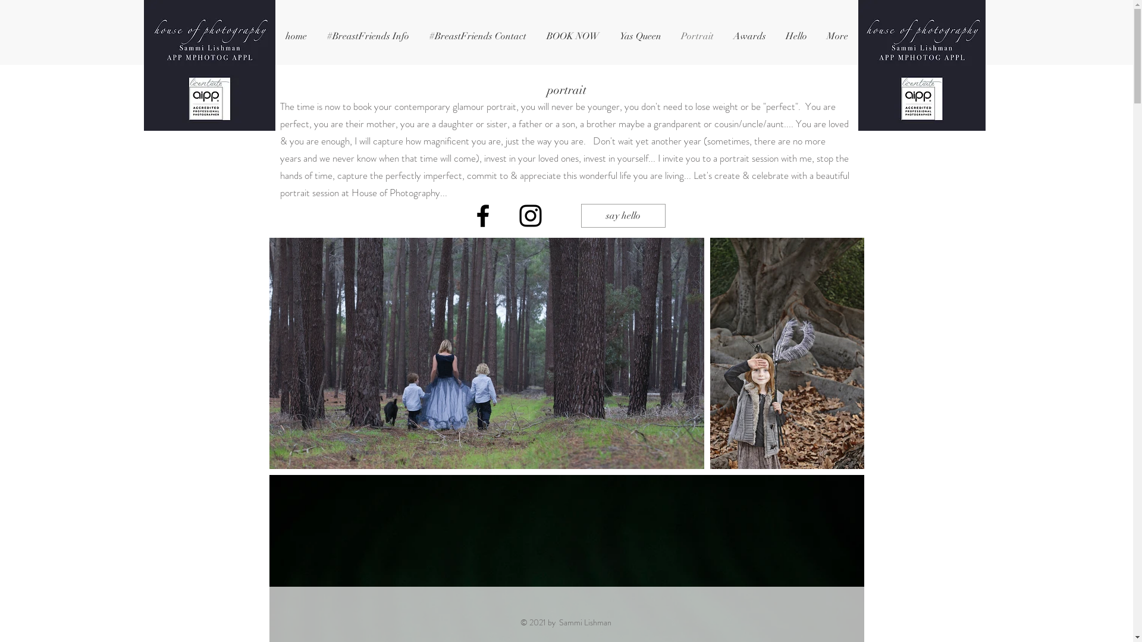 The width and height of the screenshot is (1142, 642). What do you see at coordinates (296, 37) in the screenshot?
I see `home` at bounding box center [296, 37].